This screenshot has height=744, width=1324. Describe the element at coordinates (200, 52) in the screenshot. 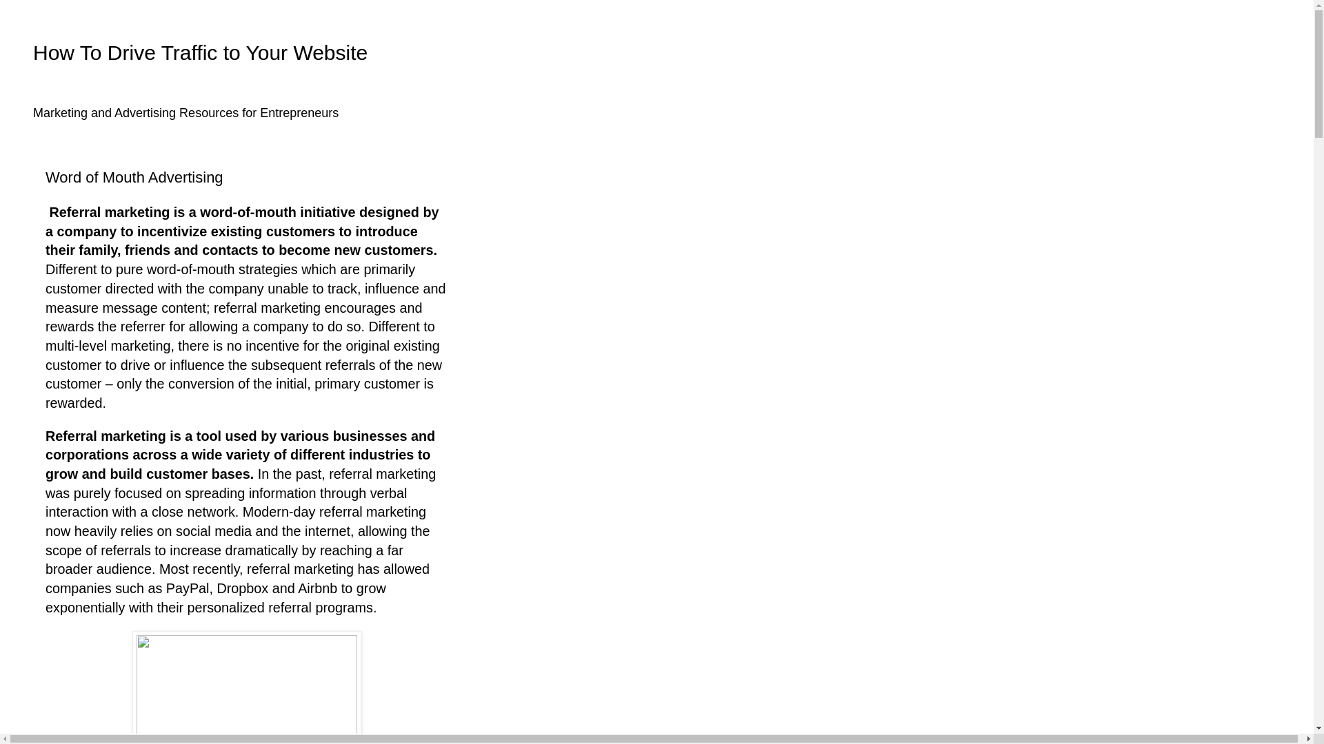

I see `How To Drive Traffic to Your Website` at that location.